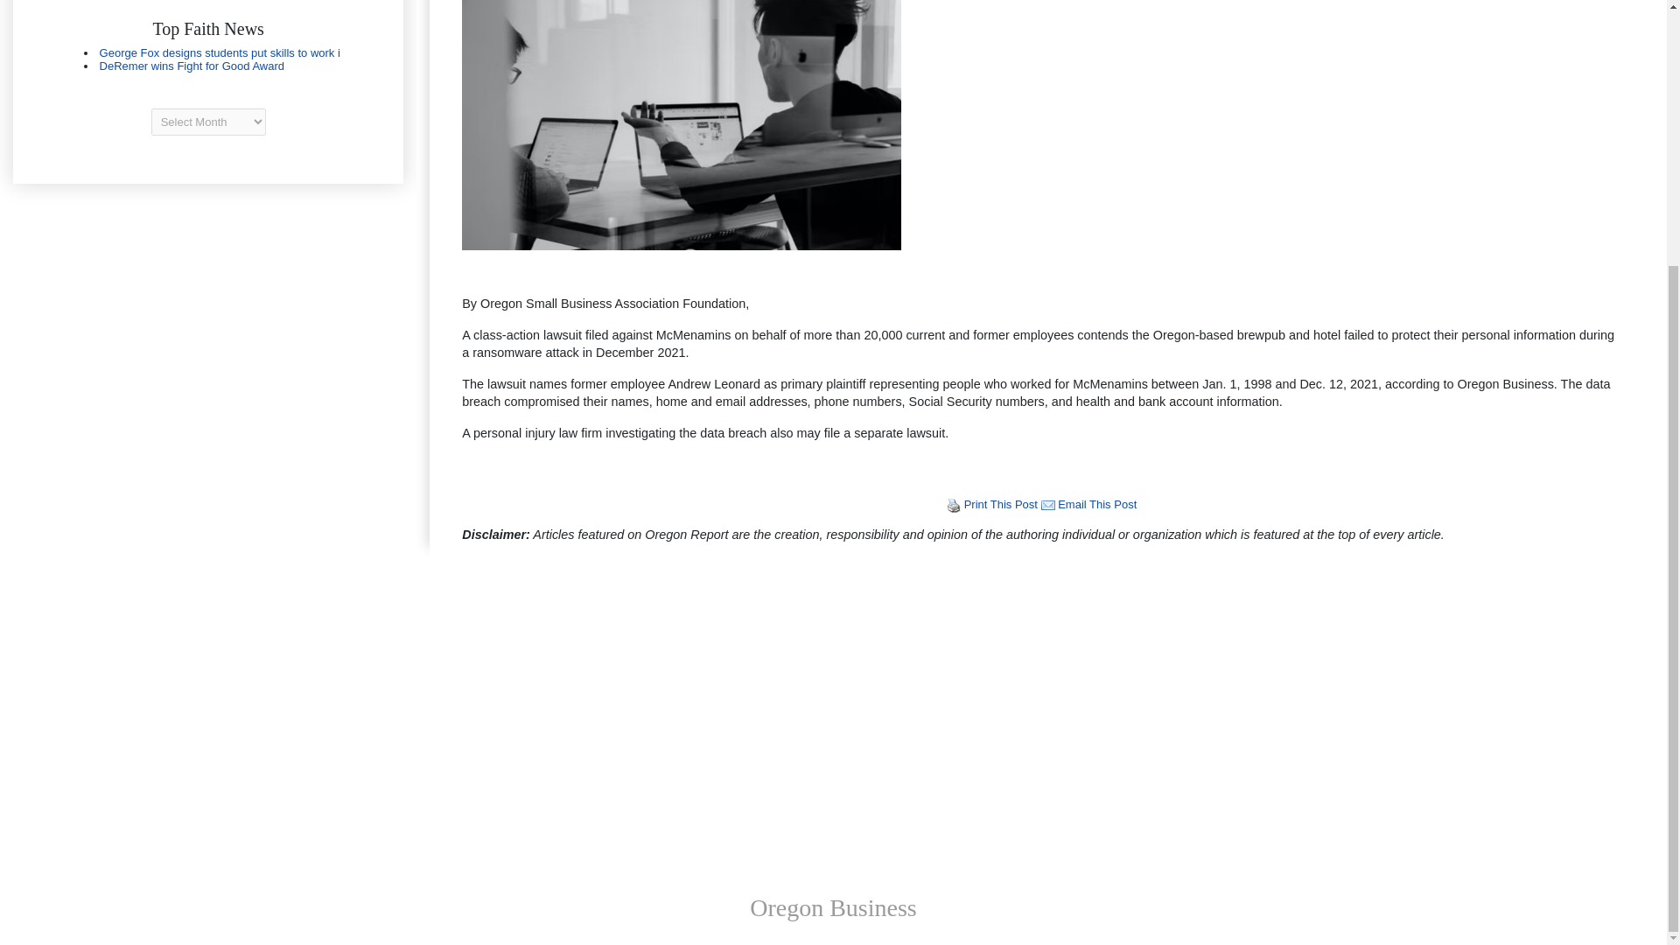  Describe the element at coordinates (208, 59) in the screenshot. I see `Oregon` at that location.